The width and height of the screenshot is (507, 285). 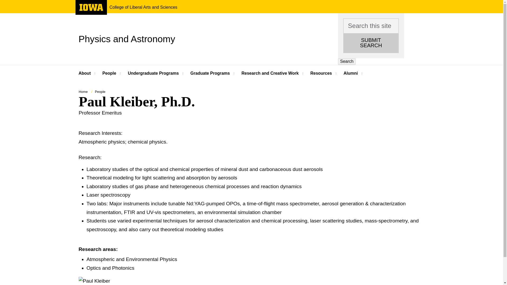 I want to click on SUBMIT SEARCH, so click(x=347, y=61).